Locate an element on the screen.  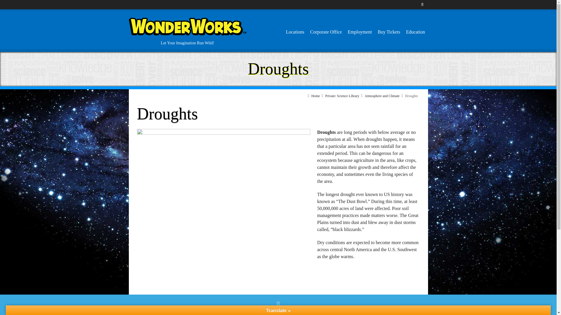
Locations is located at coordinates (295, 32).